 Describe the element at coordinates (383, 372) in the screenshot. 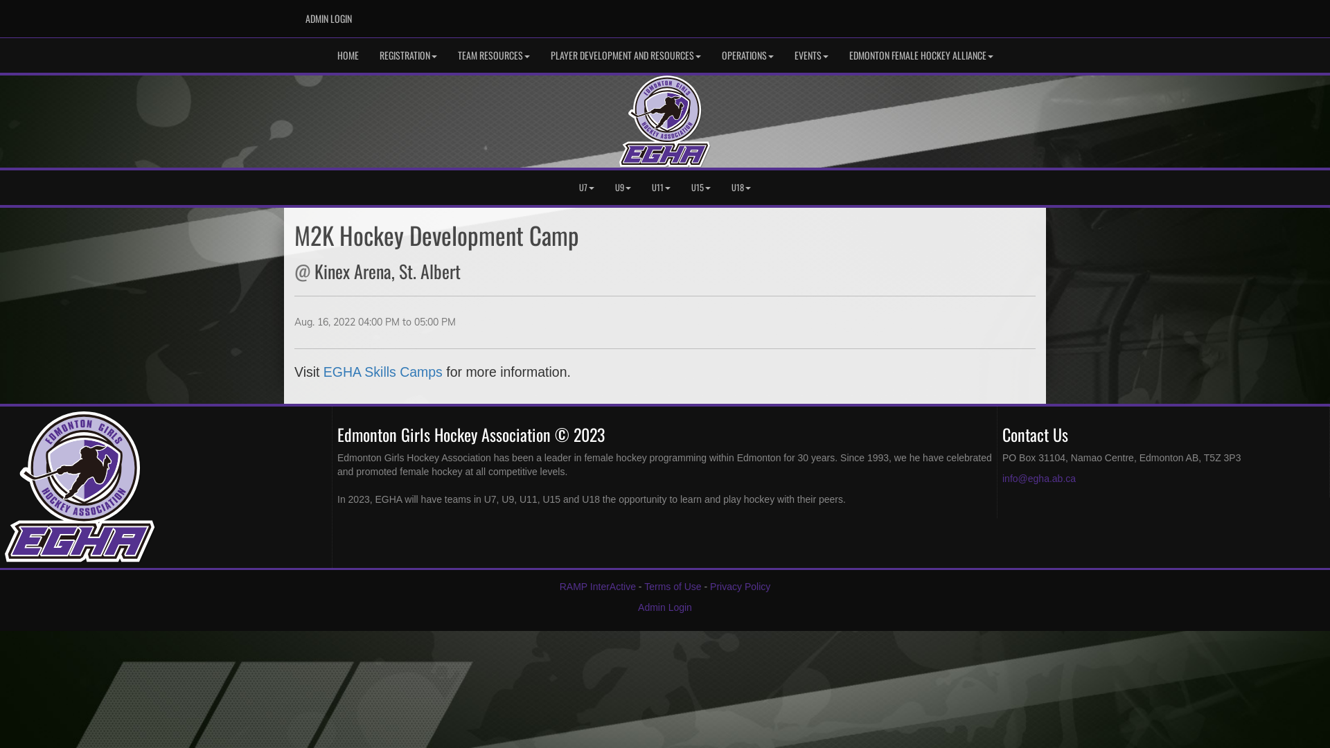

I see `EGHA Skills Camps` at that location.